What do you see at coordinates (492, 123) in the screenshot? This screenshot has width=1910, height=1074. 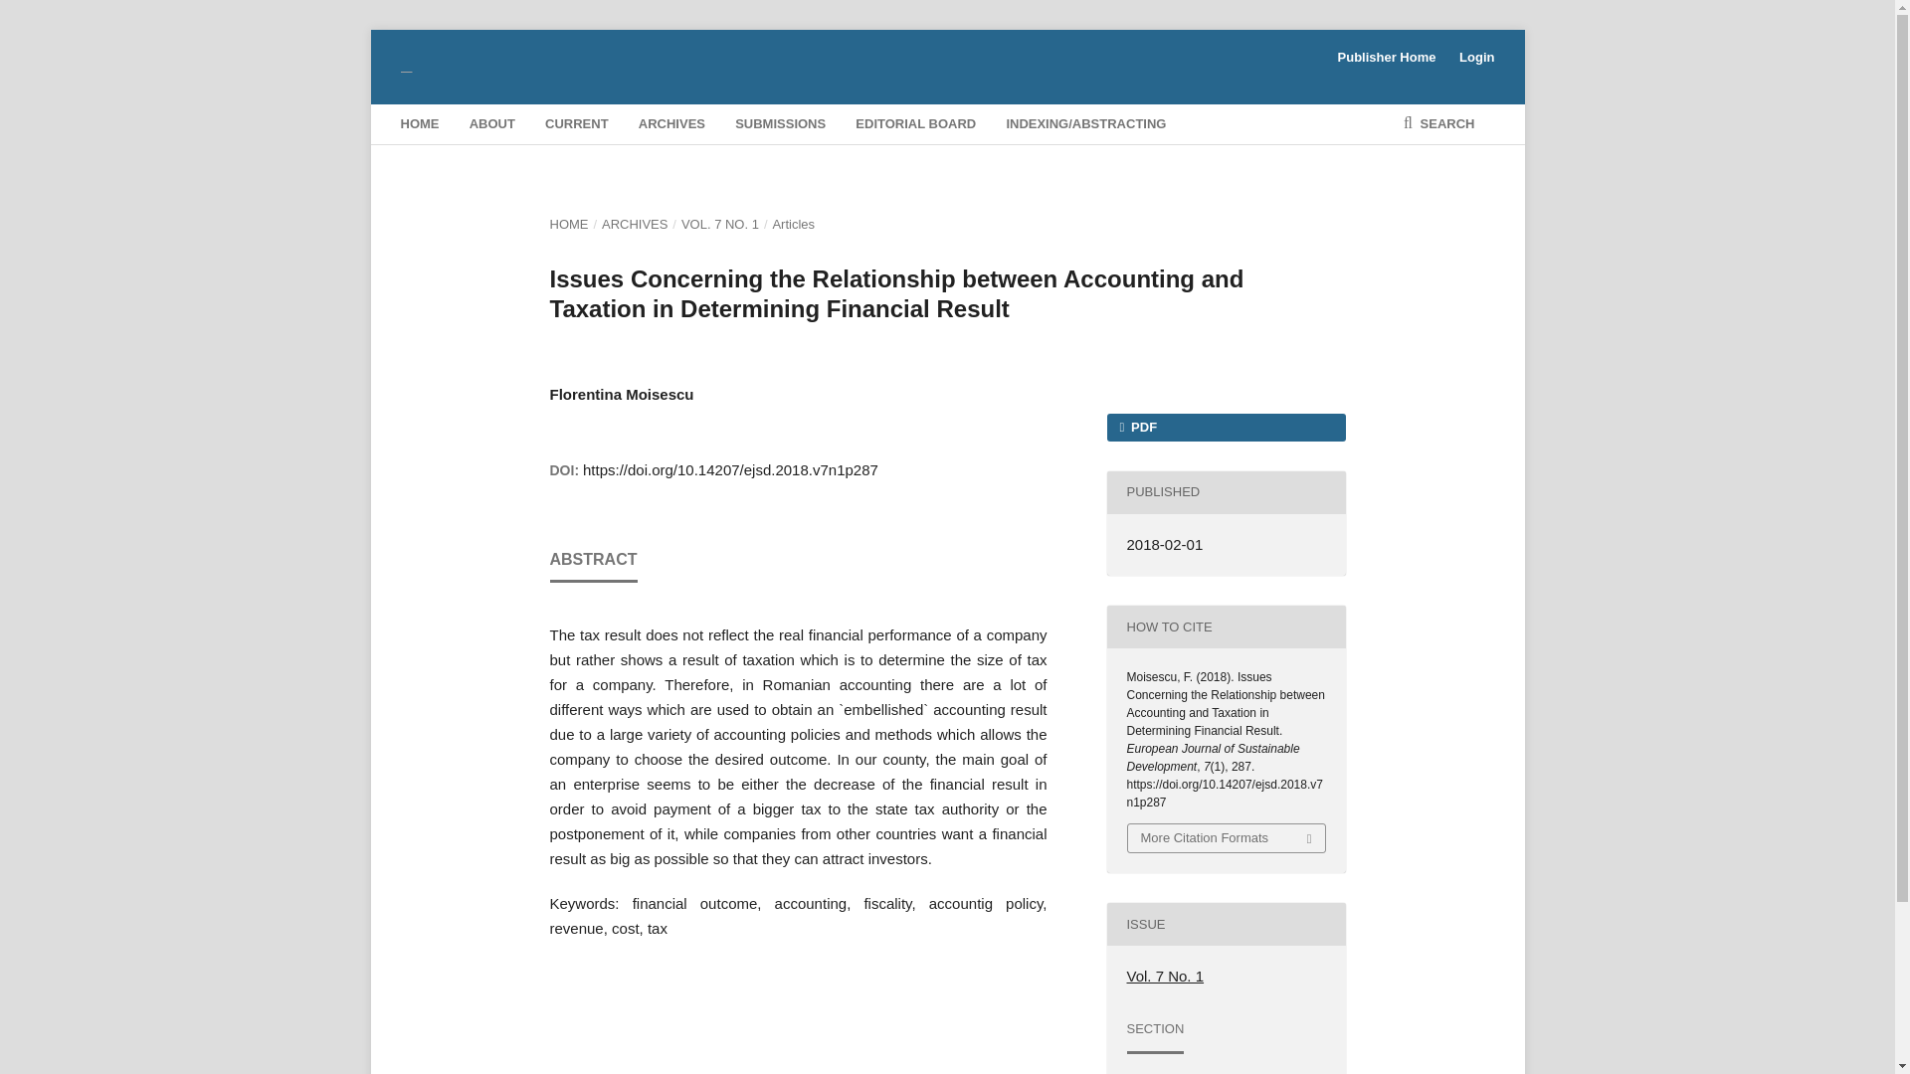 I see `ABOUT` at bounding box center [492, 123].